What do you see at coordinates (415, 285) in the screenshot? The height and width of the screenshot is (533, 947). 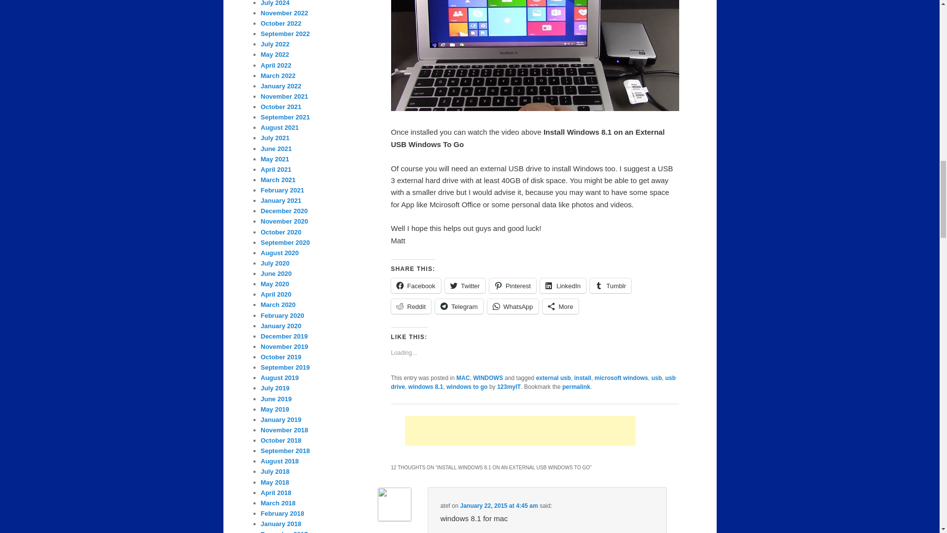 I see `Click to share on Facebook` at bounding box center [415, 285].